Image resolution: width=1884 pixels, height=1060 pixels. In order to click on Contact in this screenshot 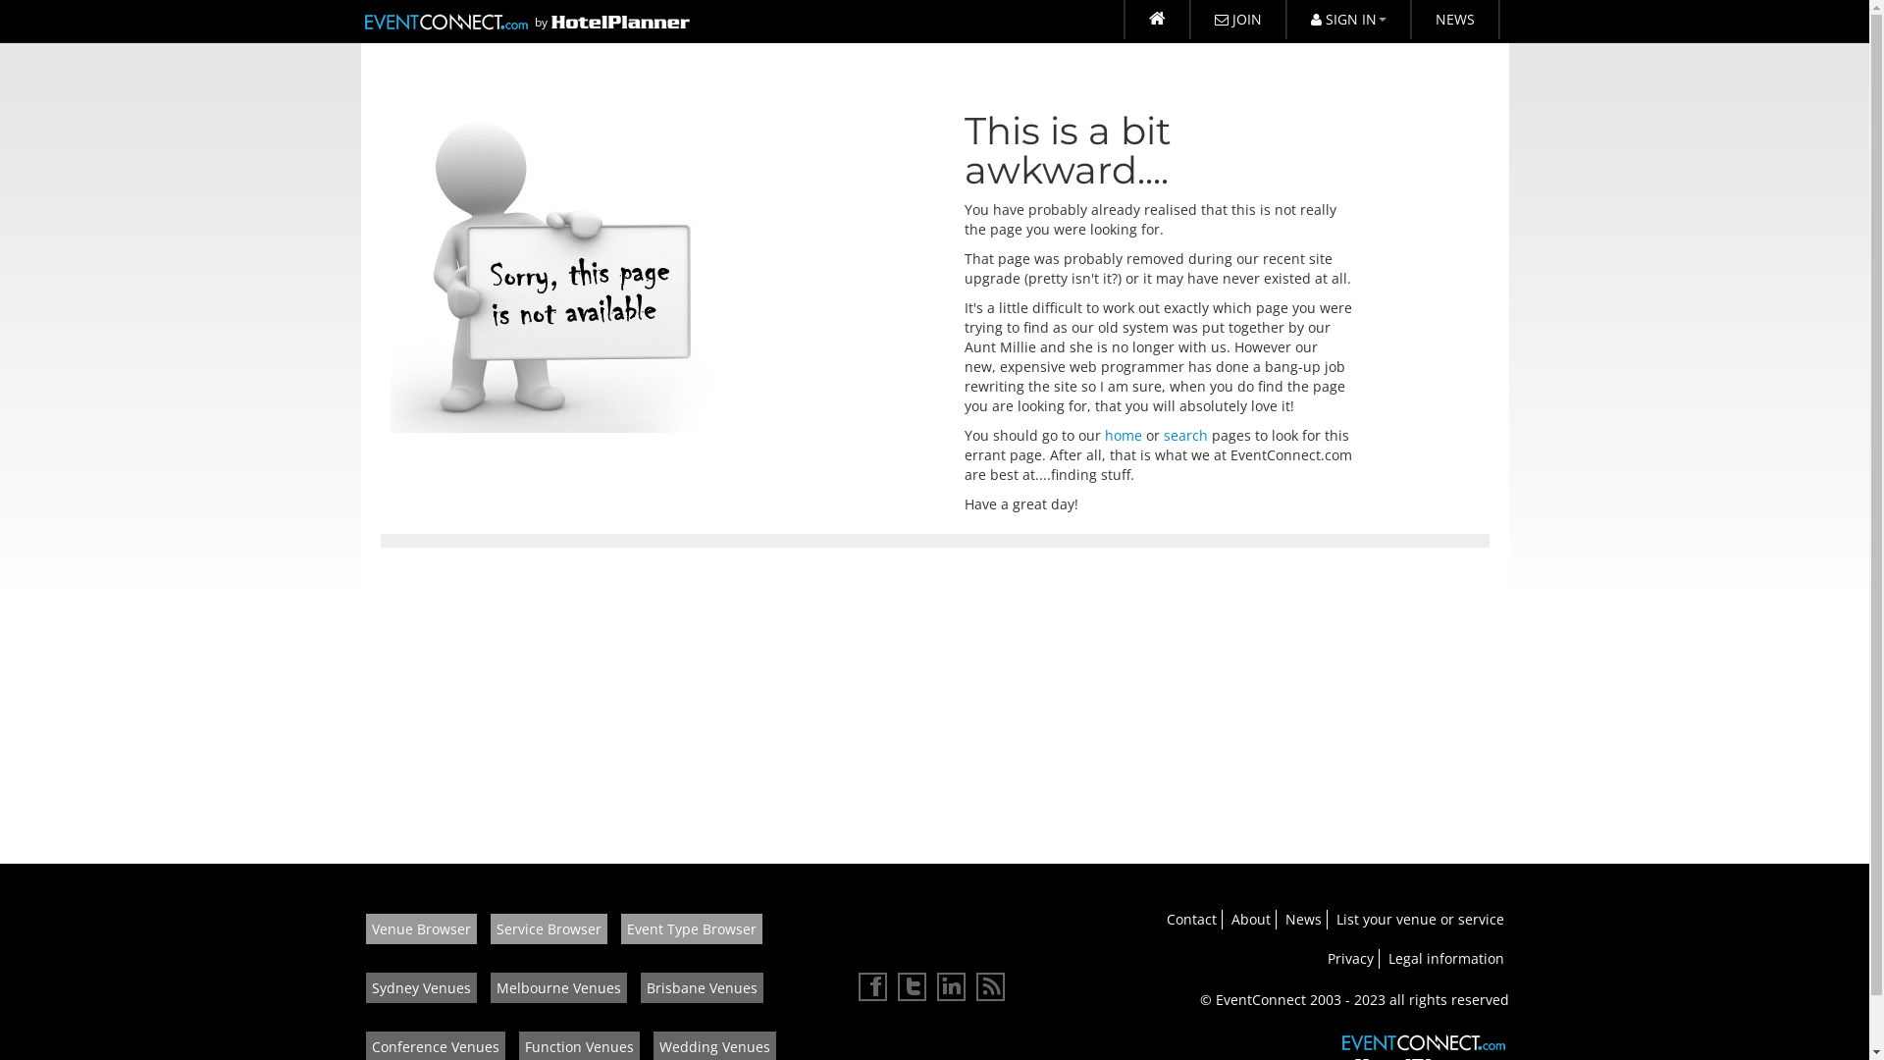, I will do `click(1191, 919)`.